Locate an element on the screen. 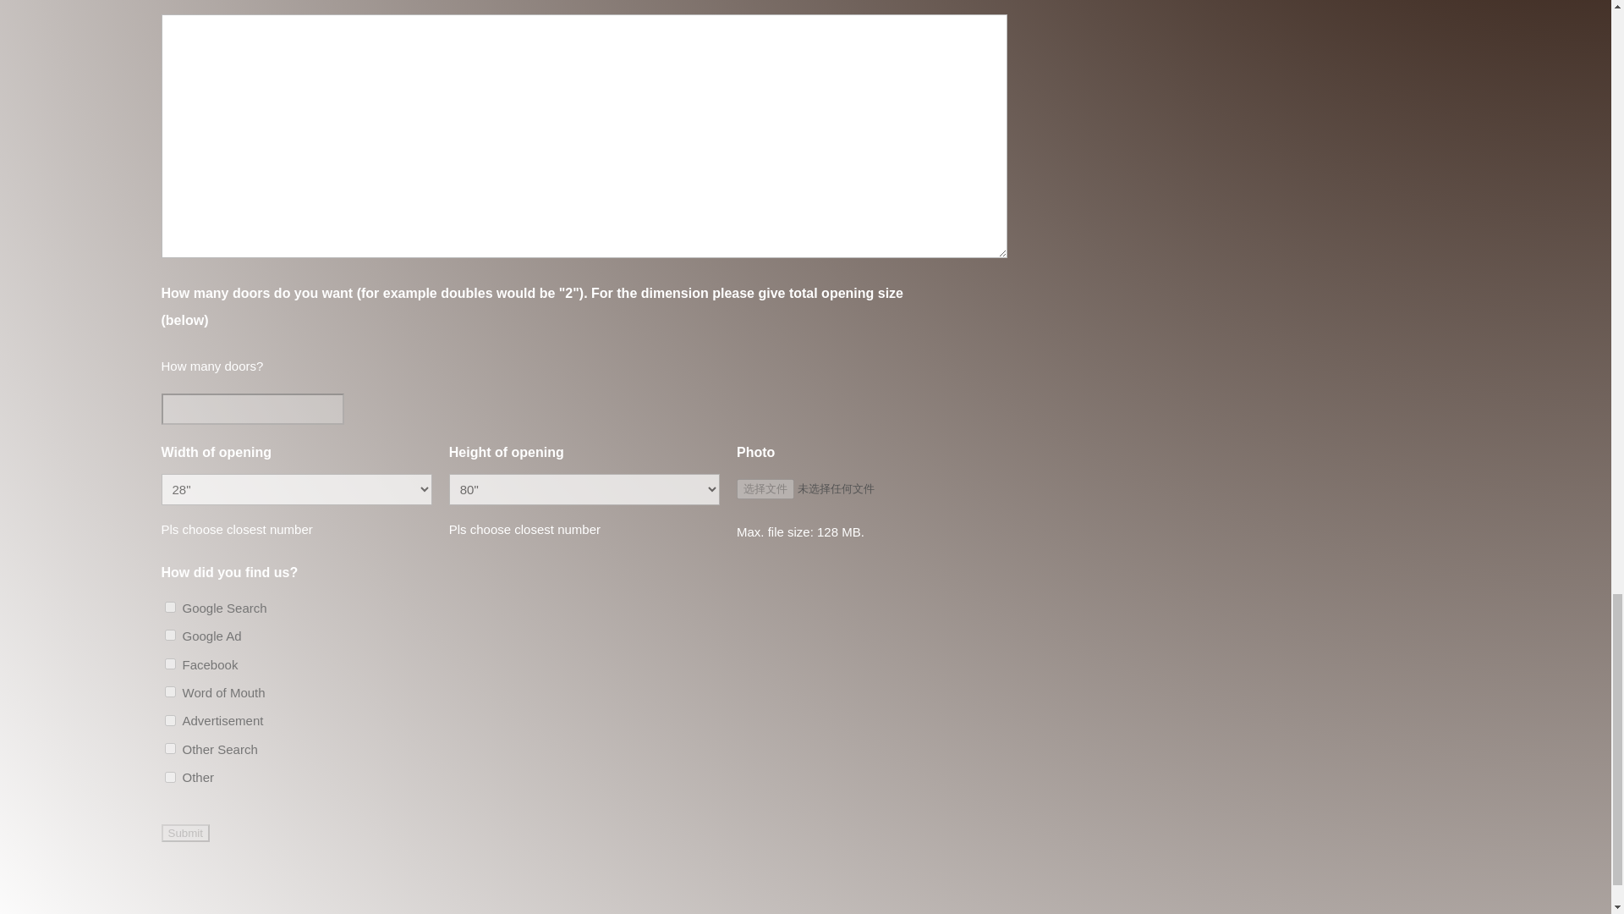 The height and width of the screenshot is (914, 1624). Other is located at coordinates (169, 777).